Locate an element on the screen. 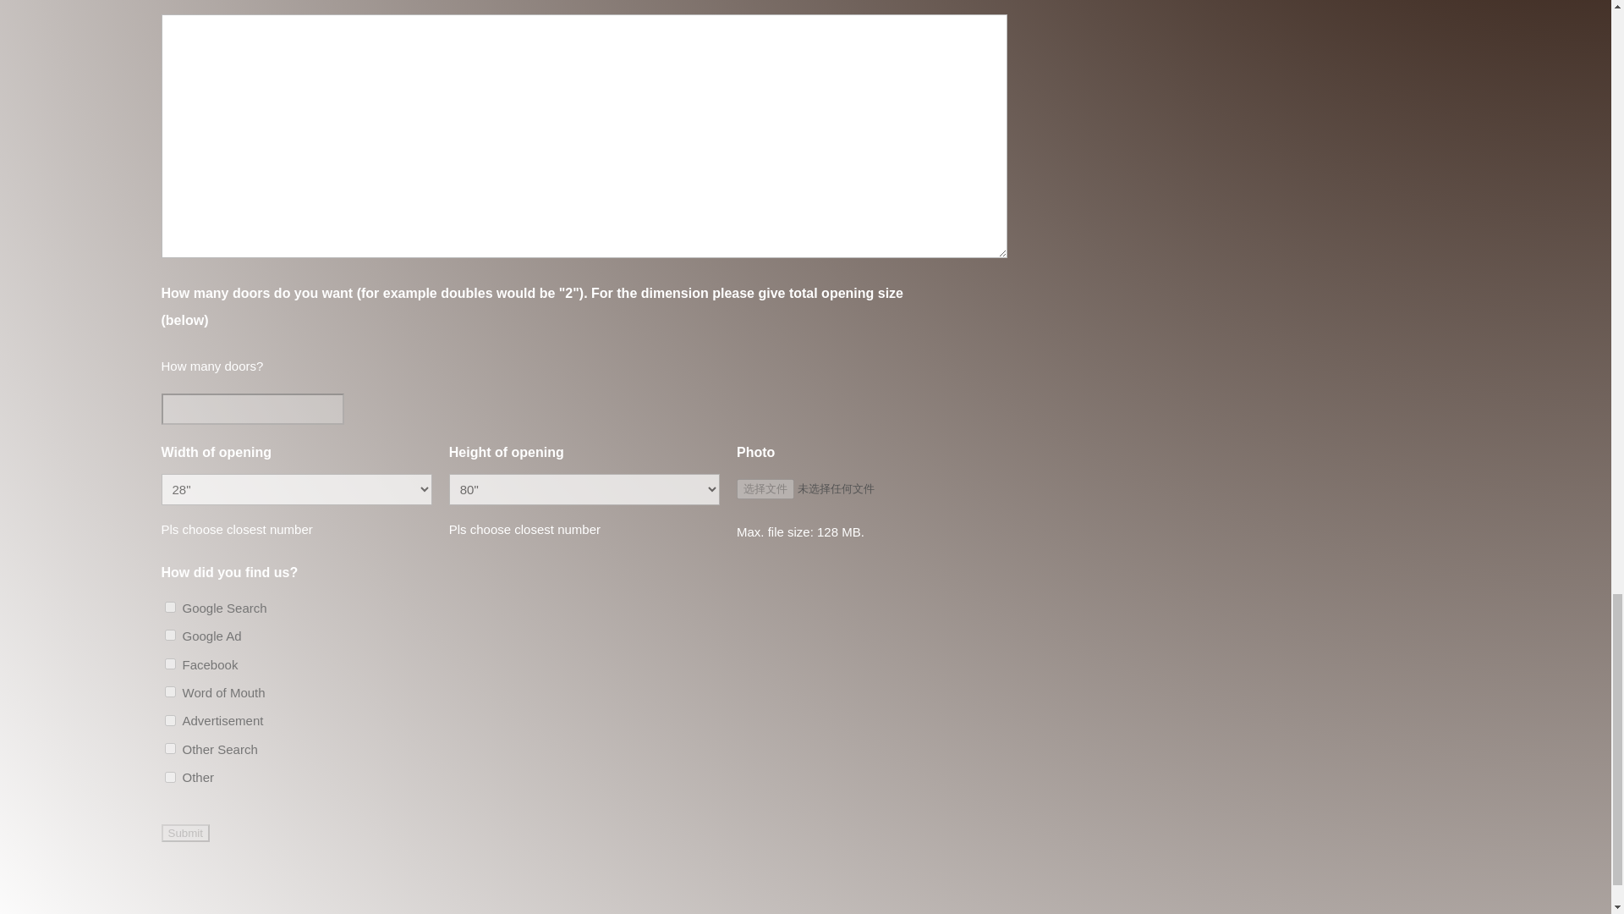 The height and width of the screenshot is (914, 1624). Other is located at coordinates (169, 777).